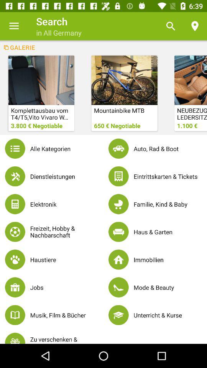  Describe the element at coordinates (14, 26) in the screenshot. I see `click item next to search` at that location.